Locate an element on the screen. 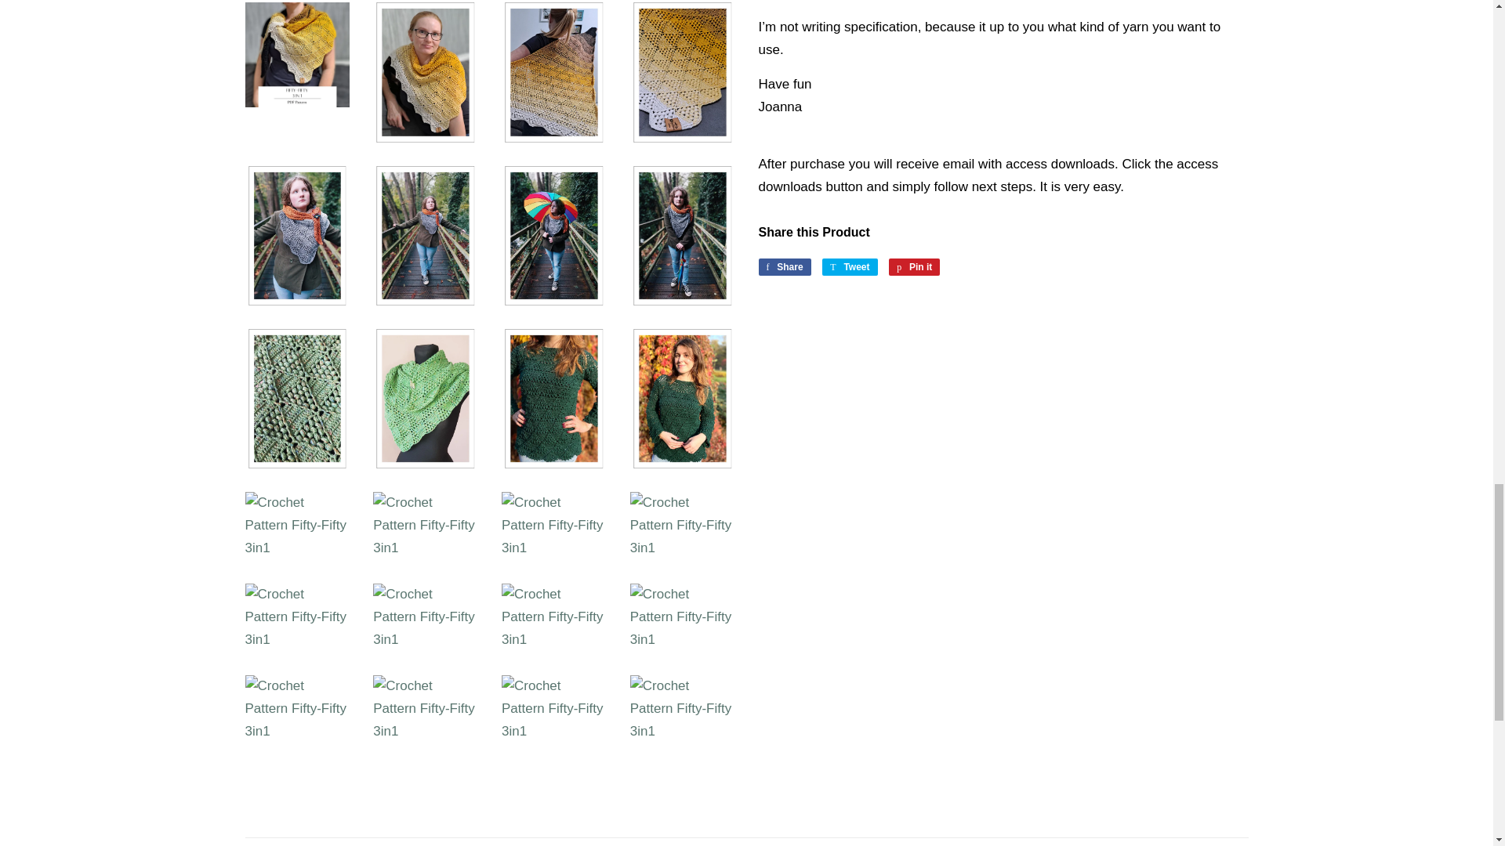 The width and height of the screenshot is (1505, 846). Tweet on Twitter is located at coordinates (850, 267).